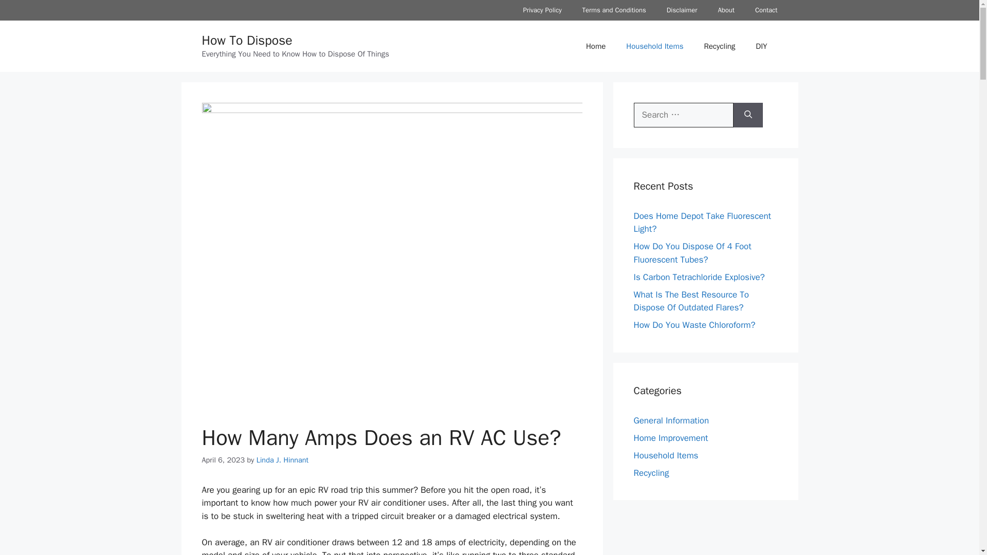 The image size is (987, 555). What do you see at coordinates (683, 115) in the screenshot?
I see `Search for:` at bounding box center [683, 115].